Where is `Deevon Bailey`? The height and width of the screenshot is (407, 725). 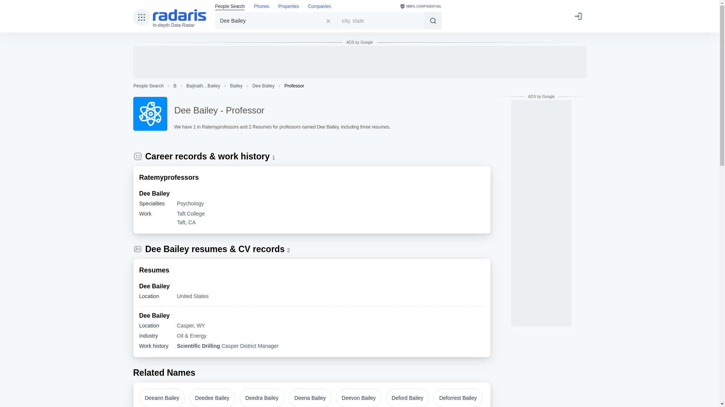 Deevon Bailey is located at coordinates (359, 398).